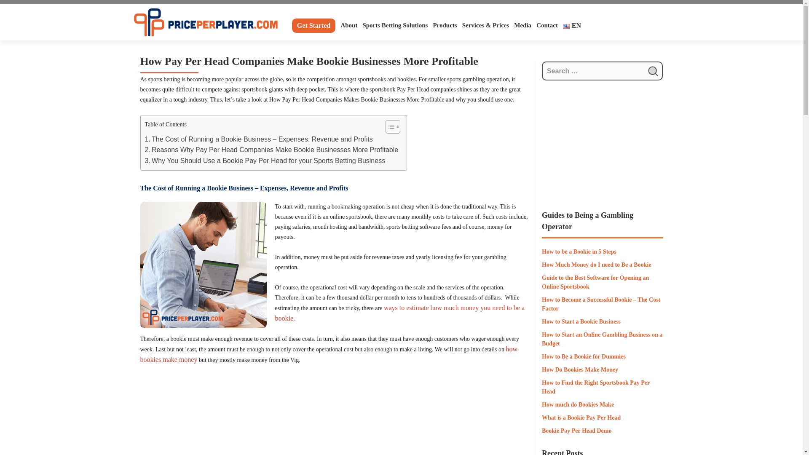 This screenshot has width=809, height=455. I want to click on Learn About PricePerPlayer.com, so click(349, 25).